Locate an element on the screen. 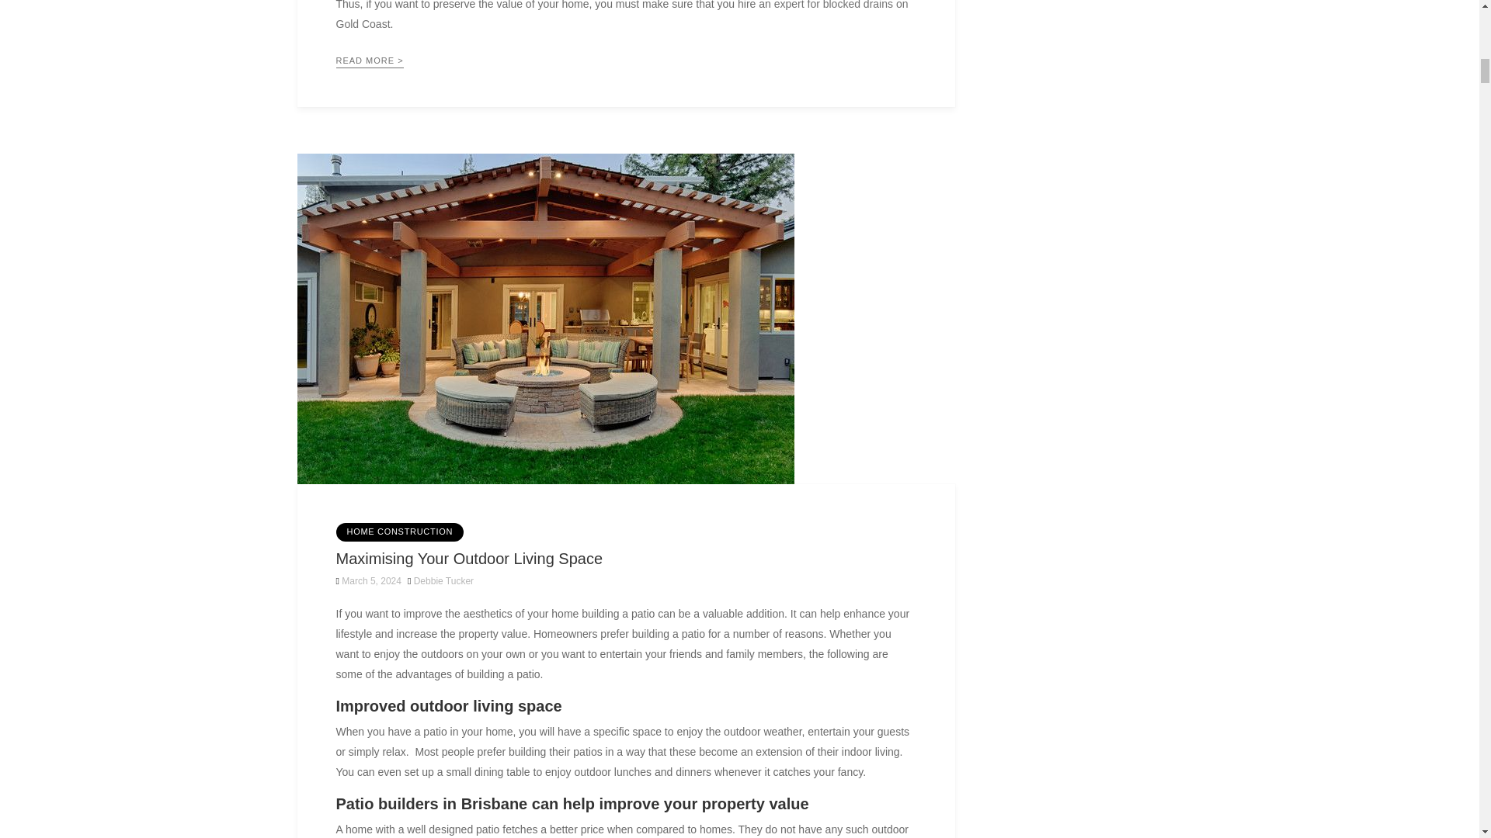 This screenshot has width=1491, height=838. HOME CONSTRUCTION is located at coordinates (399, 531).